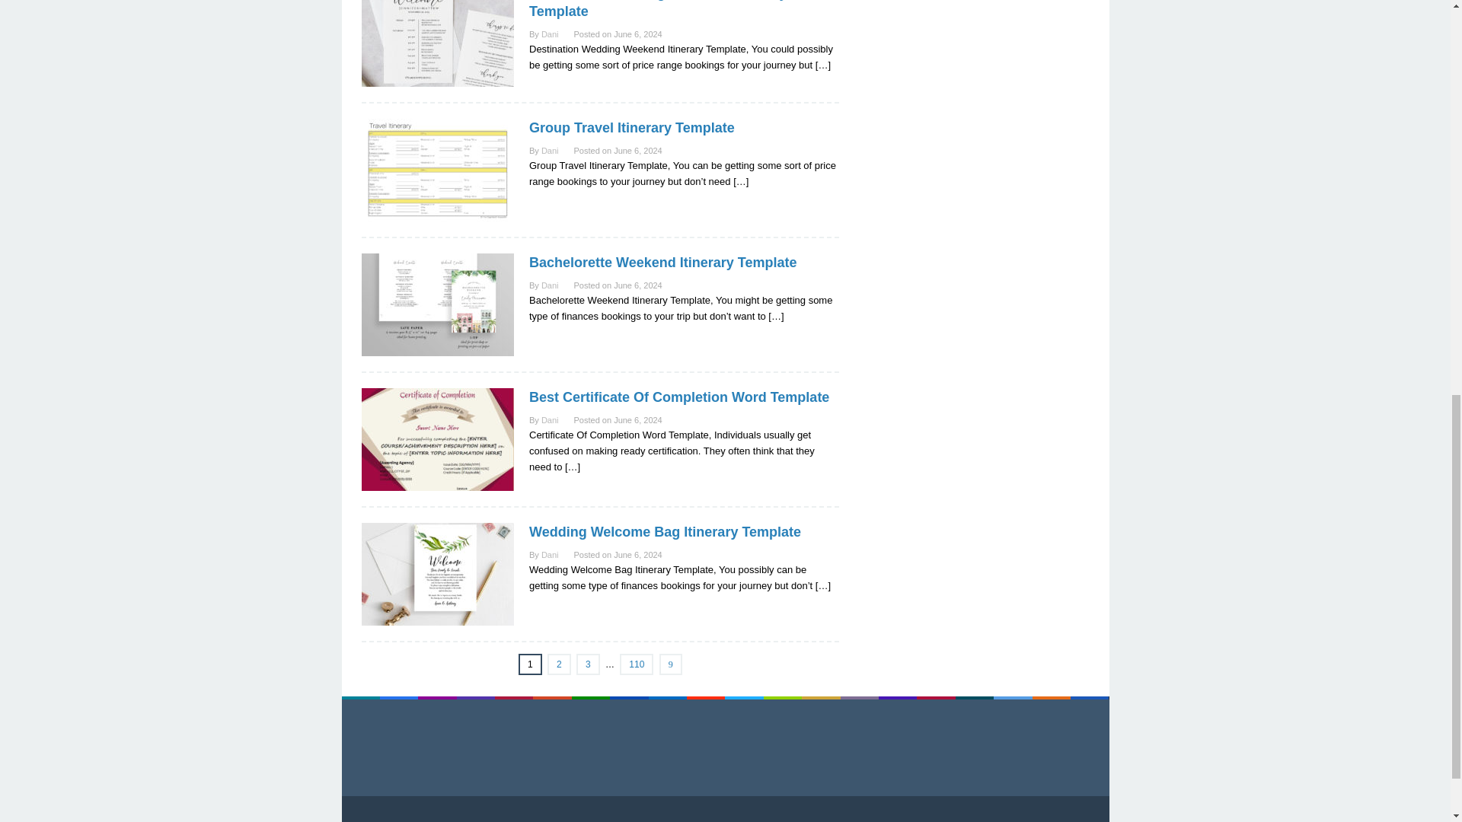 This screenshot has height=822, width=1462. What do you see at coordinates (550, 33) in the screenshot?
I see `Dani` at bounding box center [550, 33].